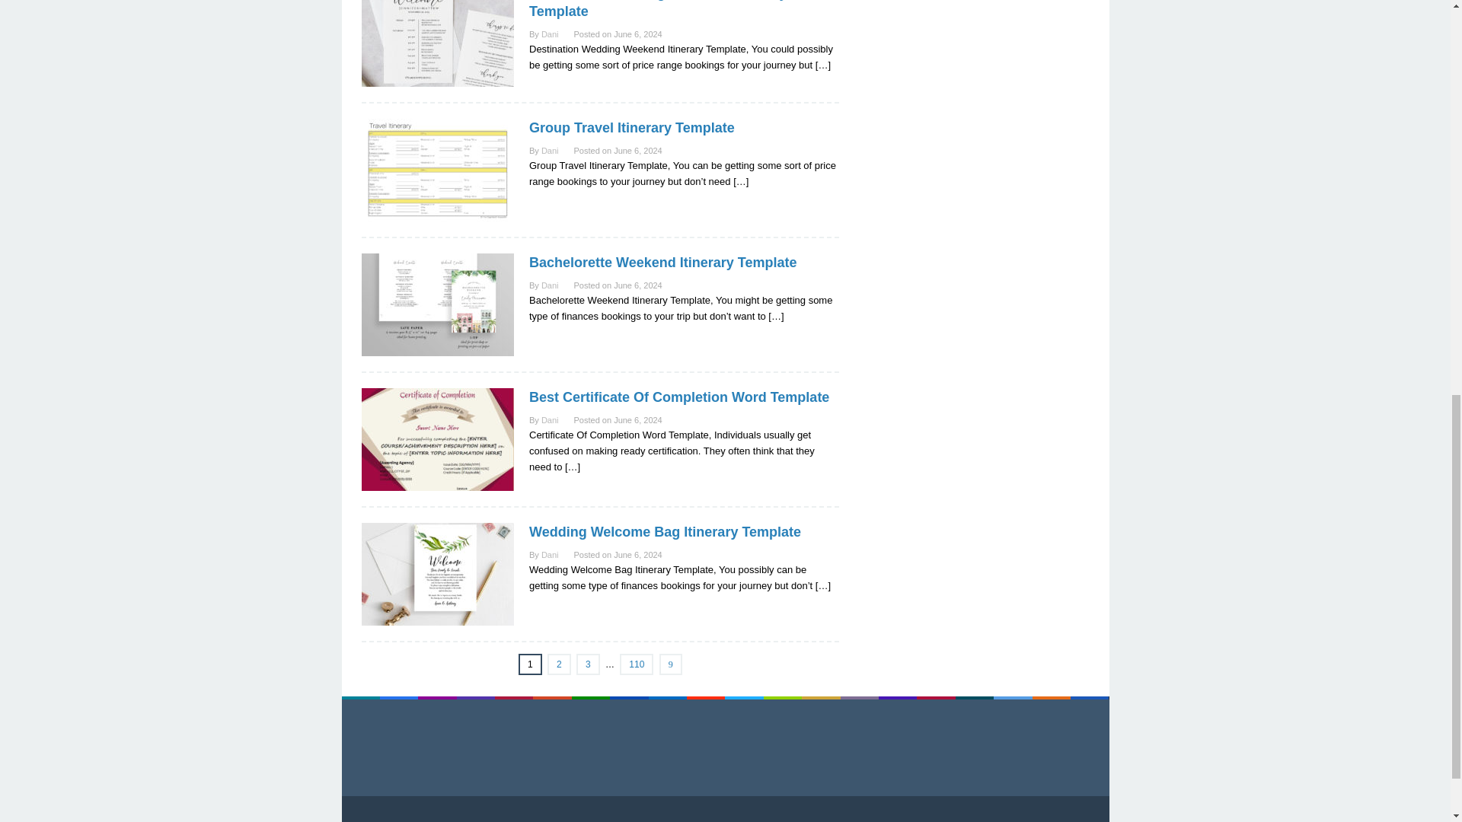 This screenshot has height=822, width=1462. What do you see at coordinates (550, 33) in the screenshot?
I see `Dani` at bounding box center [550, 33].